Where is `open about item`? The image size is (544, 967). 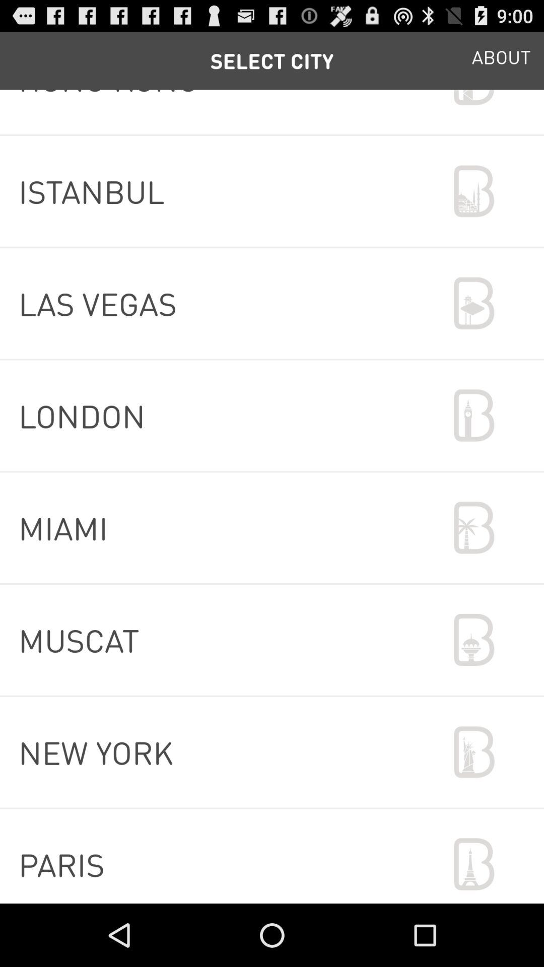 open about item is located at coordinates (501, 60).